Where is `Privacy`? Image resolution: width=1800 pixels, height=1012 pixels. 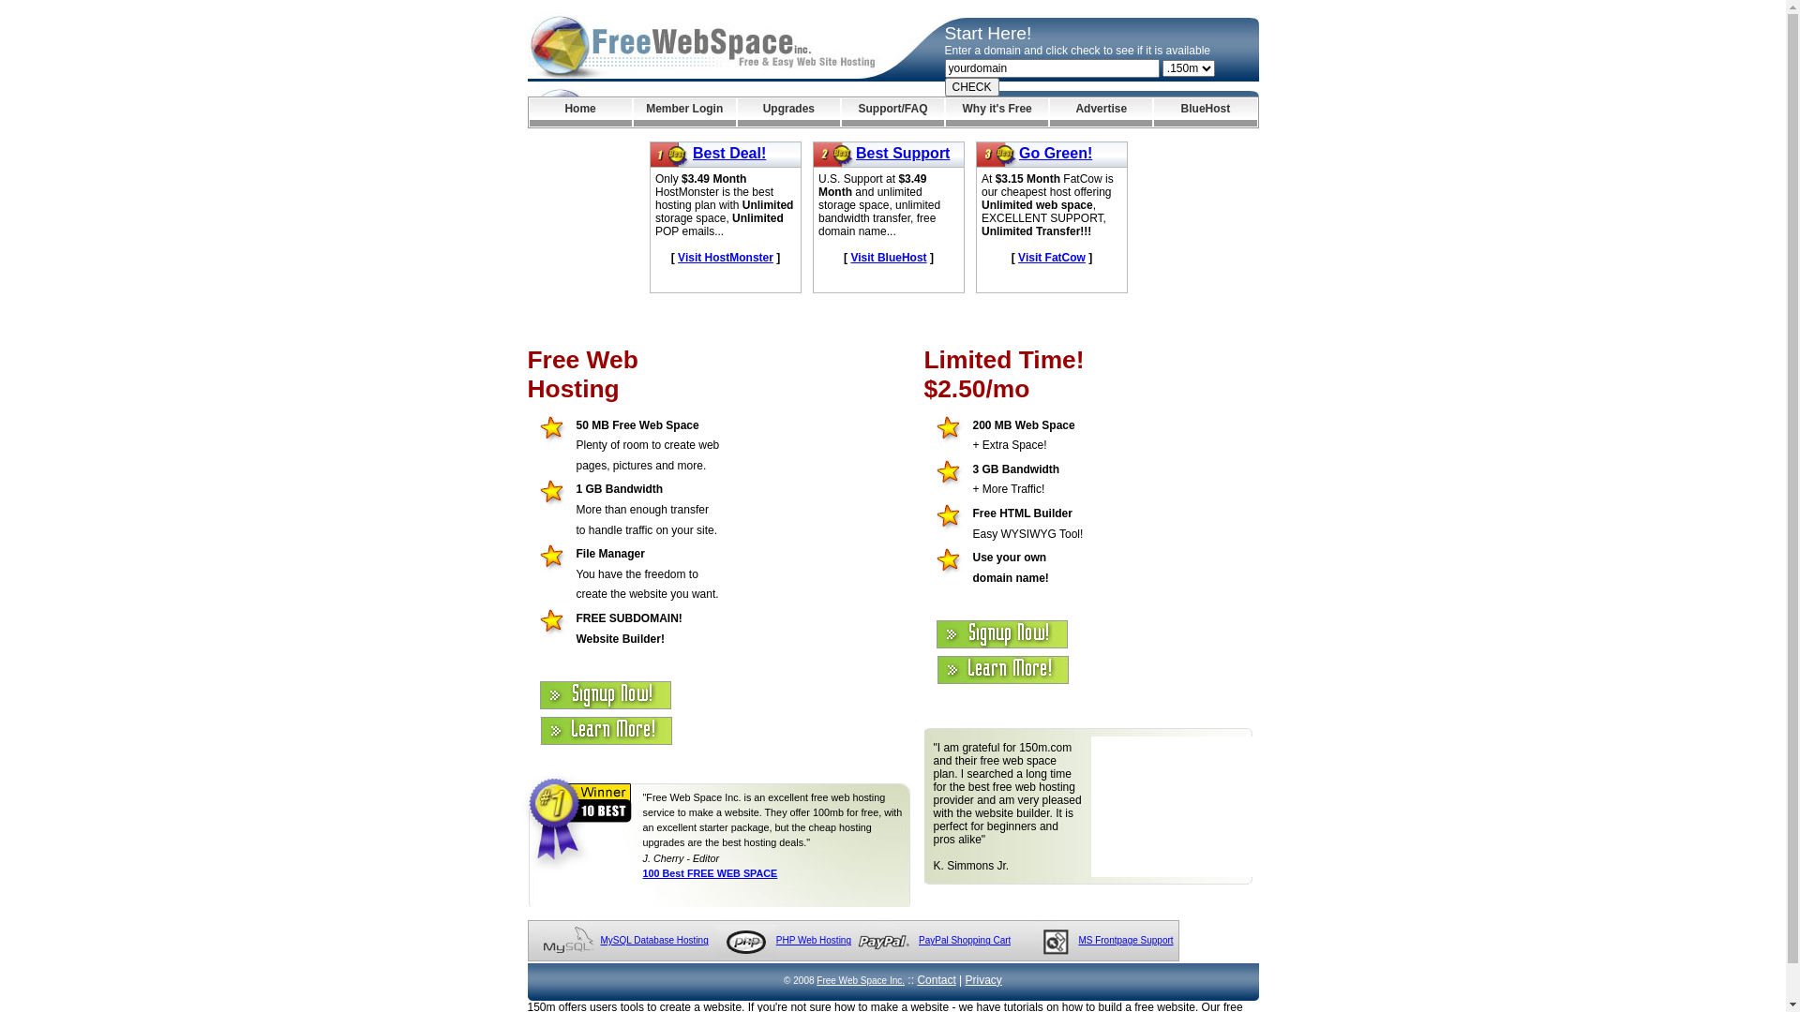
Privacy is located at coordinates (984, 980).